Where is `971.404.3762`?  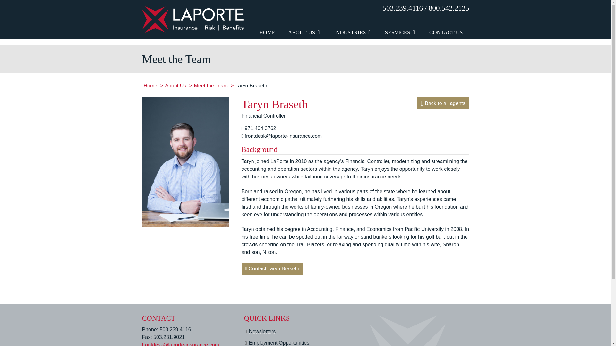
971.404.3762 is located at coordinates (260, 128).